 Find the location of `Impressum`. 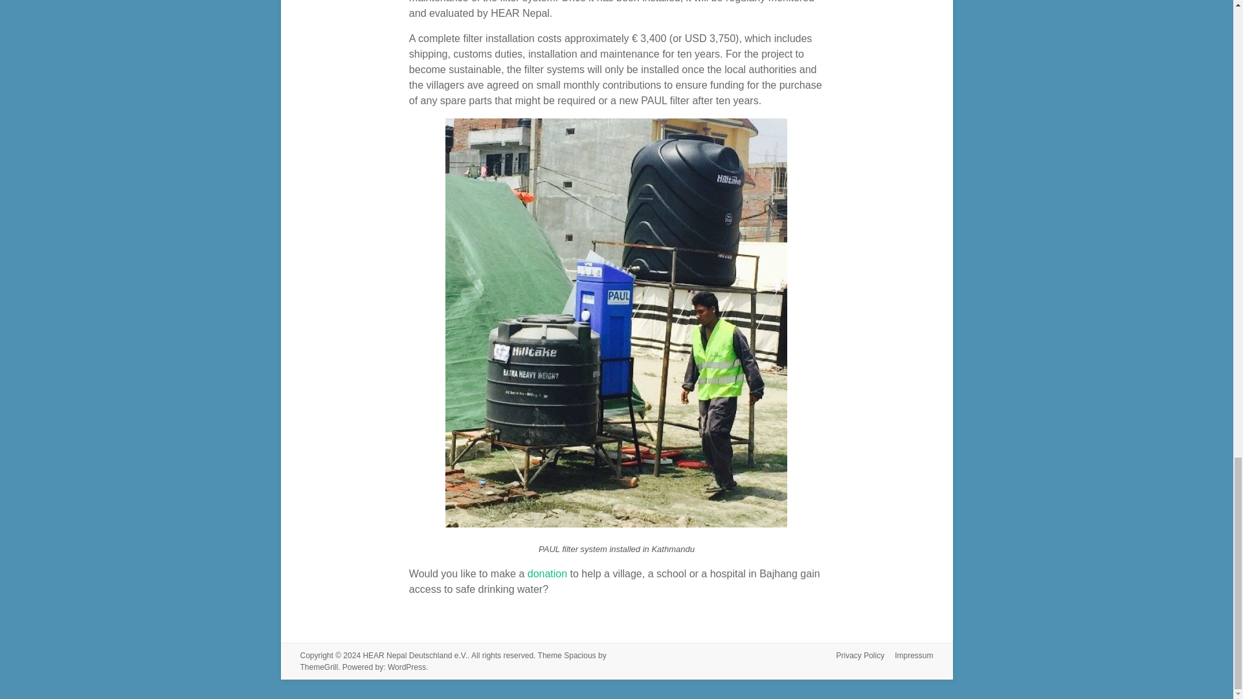

Impressum is located at coordinates (908, 656).